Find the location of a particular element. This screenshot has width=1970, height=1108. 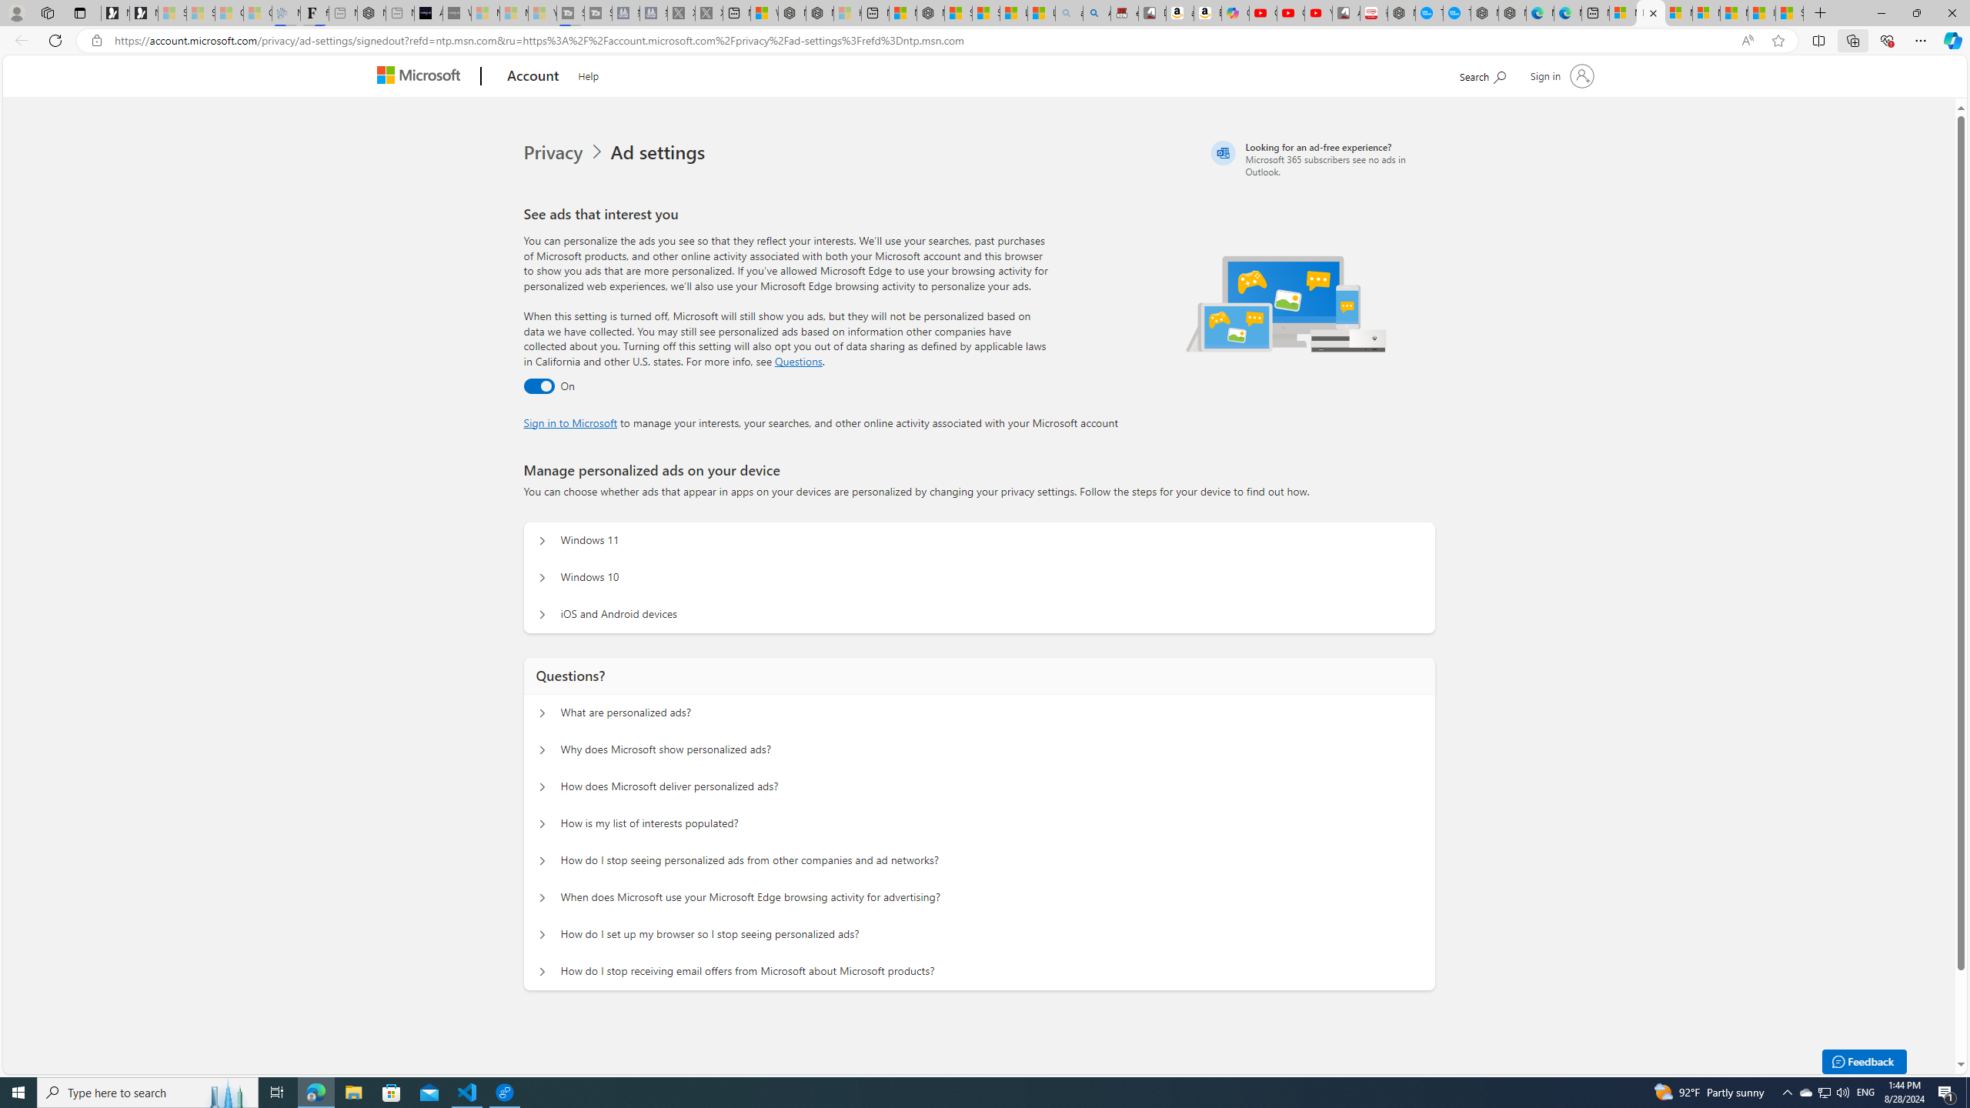

Nordace - Nordace has arrived Hong Kong is located at coordinates (1511, 13).